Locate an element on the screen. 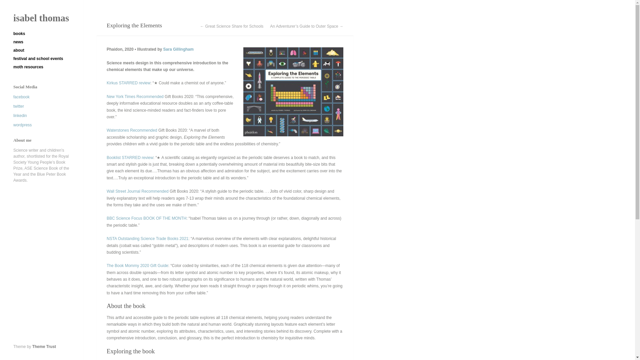 The height and width of the screenshot is (360, 640). Wall Street Journal Recommended is located at coordinates (138, 191).